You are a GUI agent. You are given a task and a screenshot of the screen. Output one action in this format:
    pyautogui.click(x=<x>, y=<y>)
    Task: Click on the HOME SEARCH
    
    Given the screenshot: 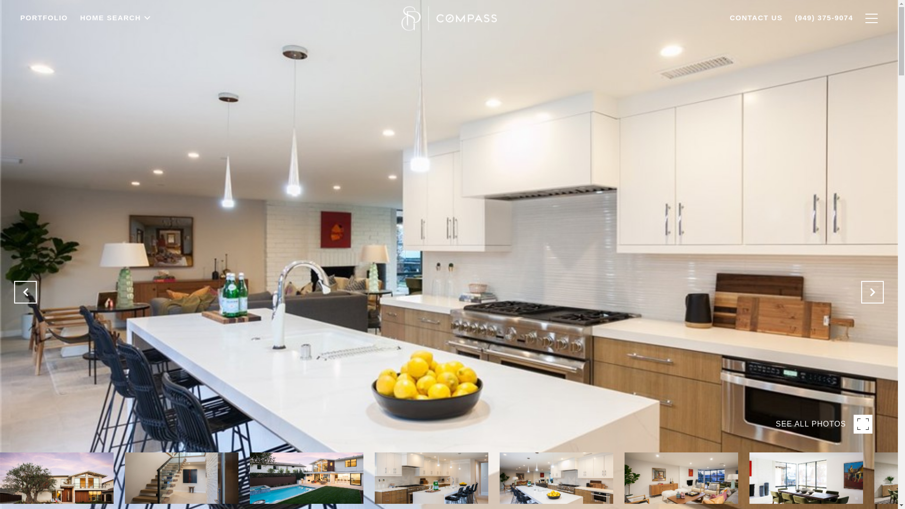 What is the action you would take?
    pyautogui.click(x=116, y=44)
    